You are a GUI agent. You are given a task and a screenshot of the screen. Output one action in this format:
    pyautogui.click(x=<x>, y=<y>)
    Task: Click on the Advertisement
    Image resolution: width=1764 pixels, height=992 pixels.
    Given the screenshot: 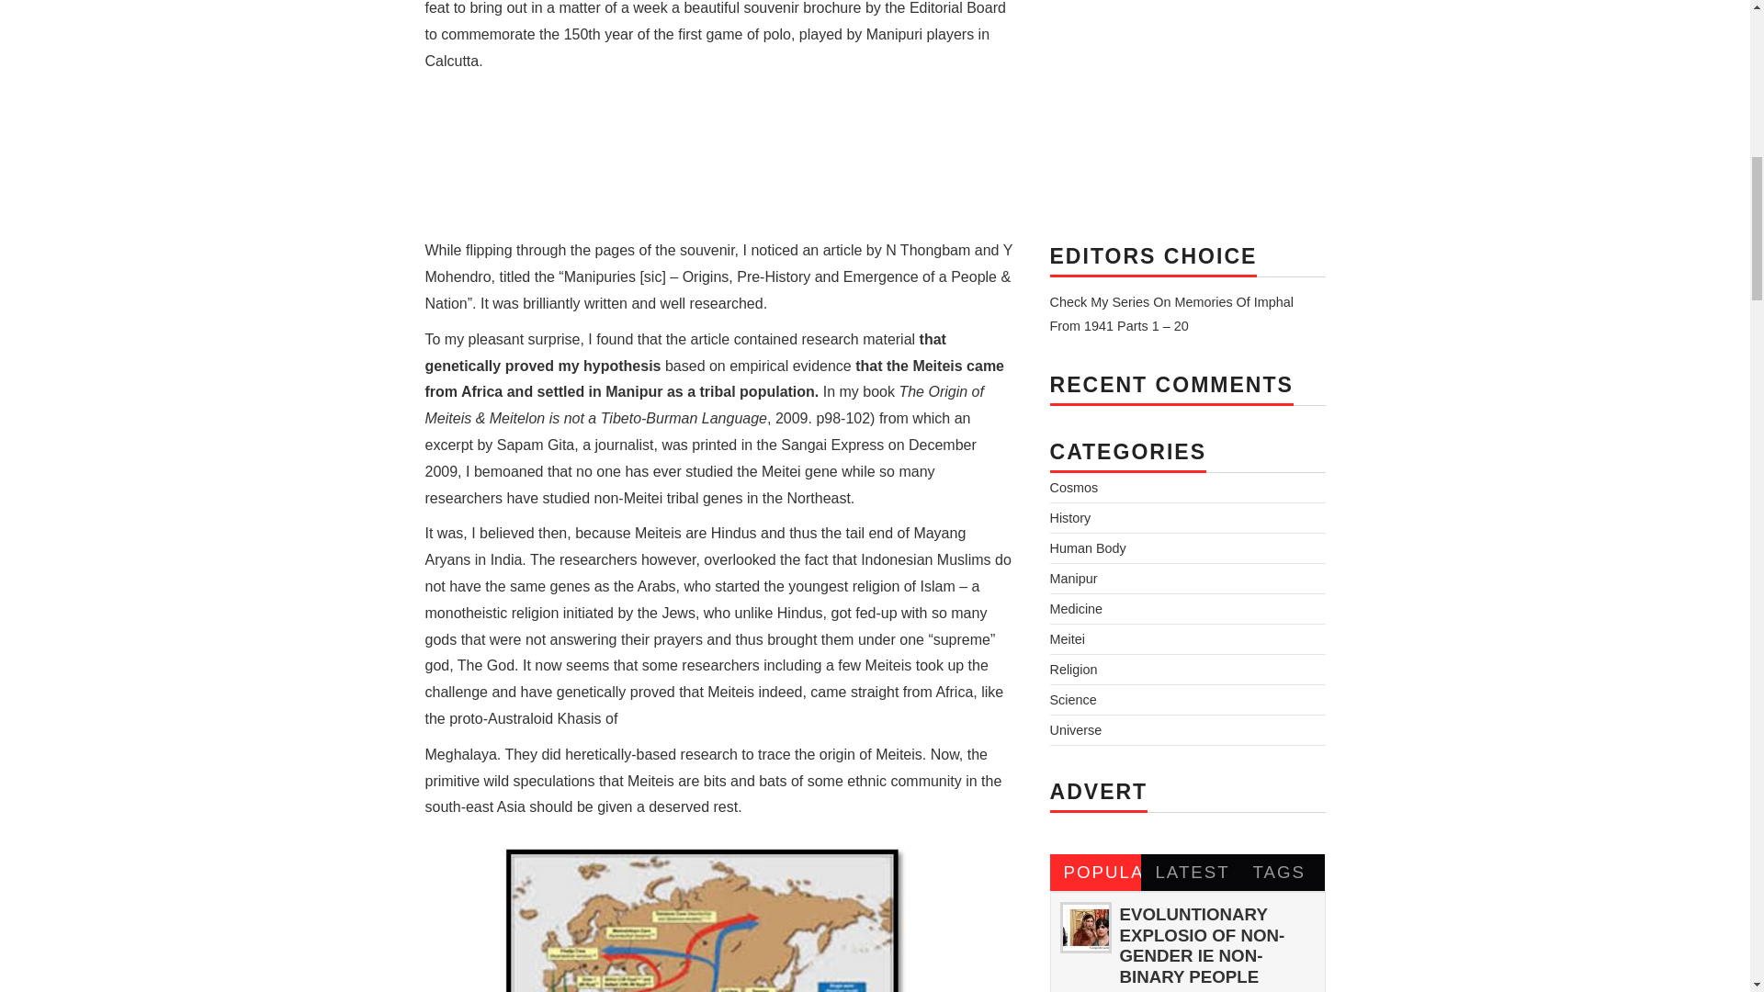 What is the action you would take?
    pyautogui.click(x=718, y=156)
    